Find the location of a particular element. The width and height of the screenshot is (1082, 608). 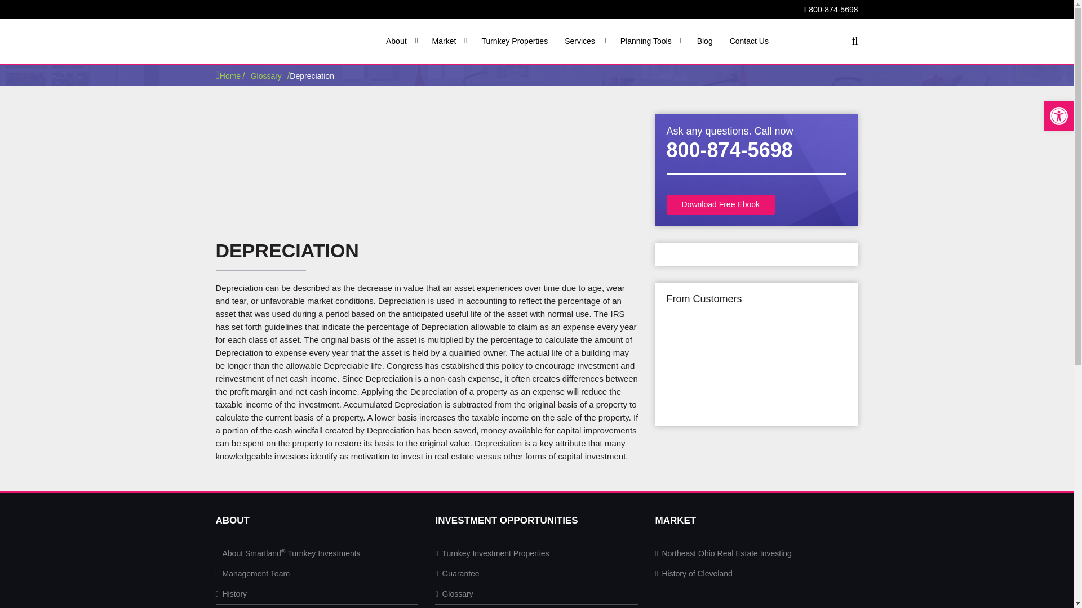

Services is located at coordinates (583, 41).